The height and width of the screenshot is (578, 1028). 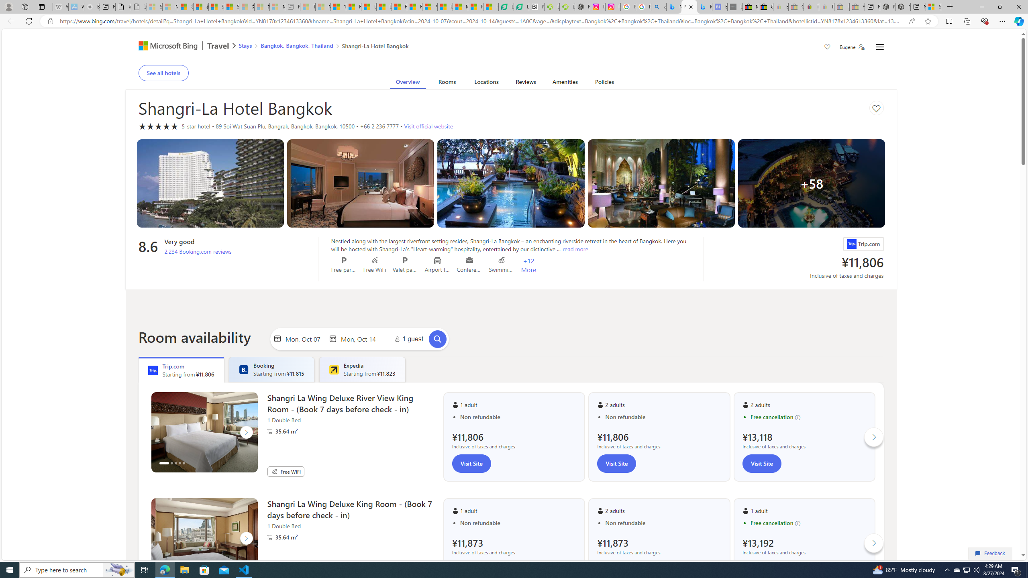 I want to click on Yard, Garden & Outdoor Living - Sleeping, so click(x=857, y=7).